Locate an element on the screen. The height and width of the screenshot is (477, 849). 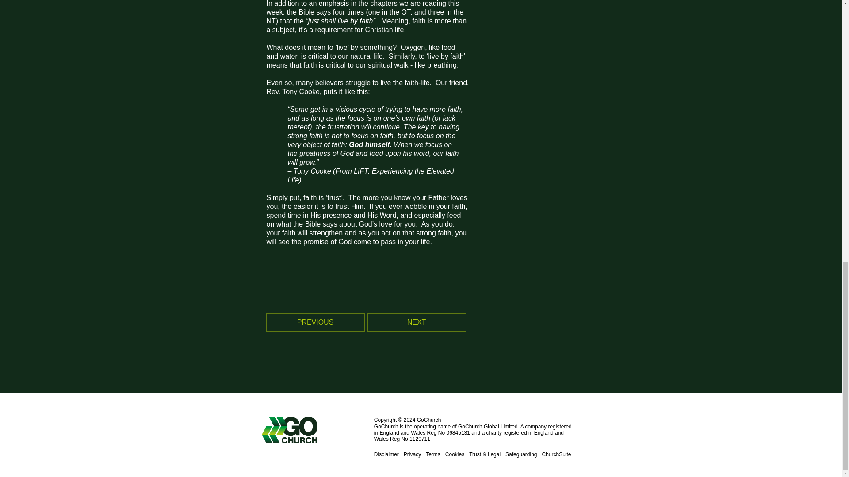
Safeguarding is located at coordinates (521, 454).